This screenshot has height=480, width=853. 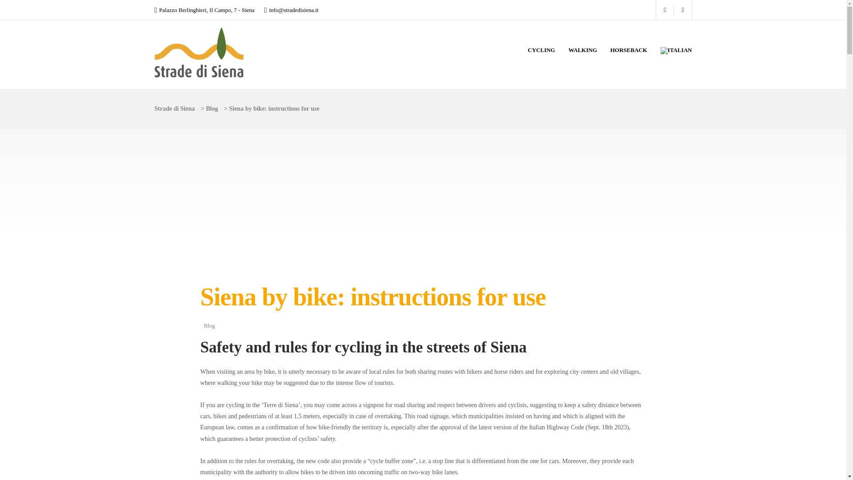 I want to click on Blog, so click(x=212, y=108).